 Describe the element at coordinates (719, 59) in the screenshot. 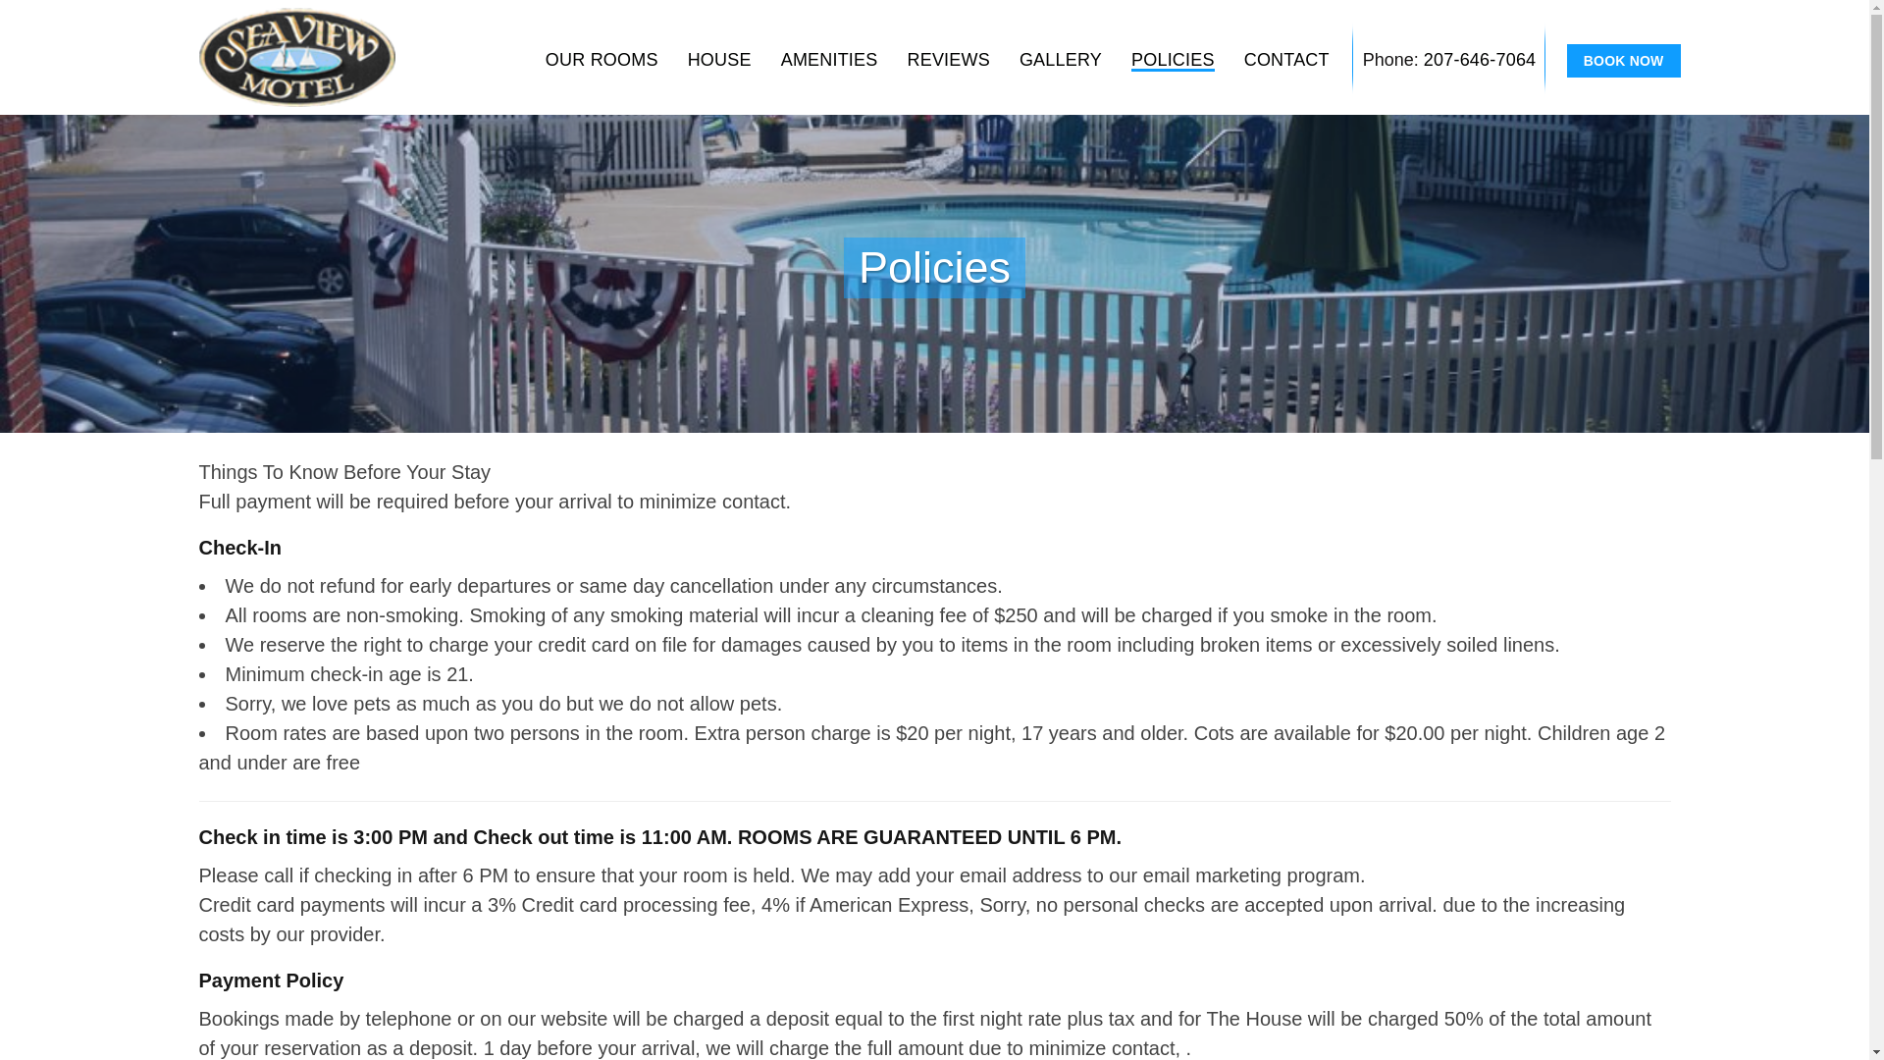

I see `HOUSE` at that location.